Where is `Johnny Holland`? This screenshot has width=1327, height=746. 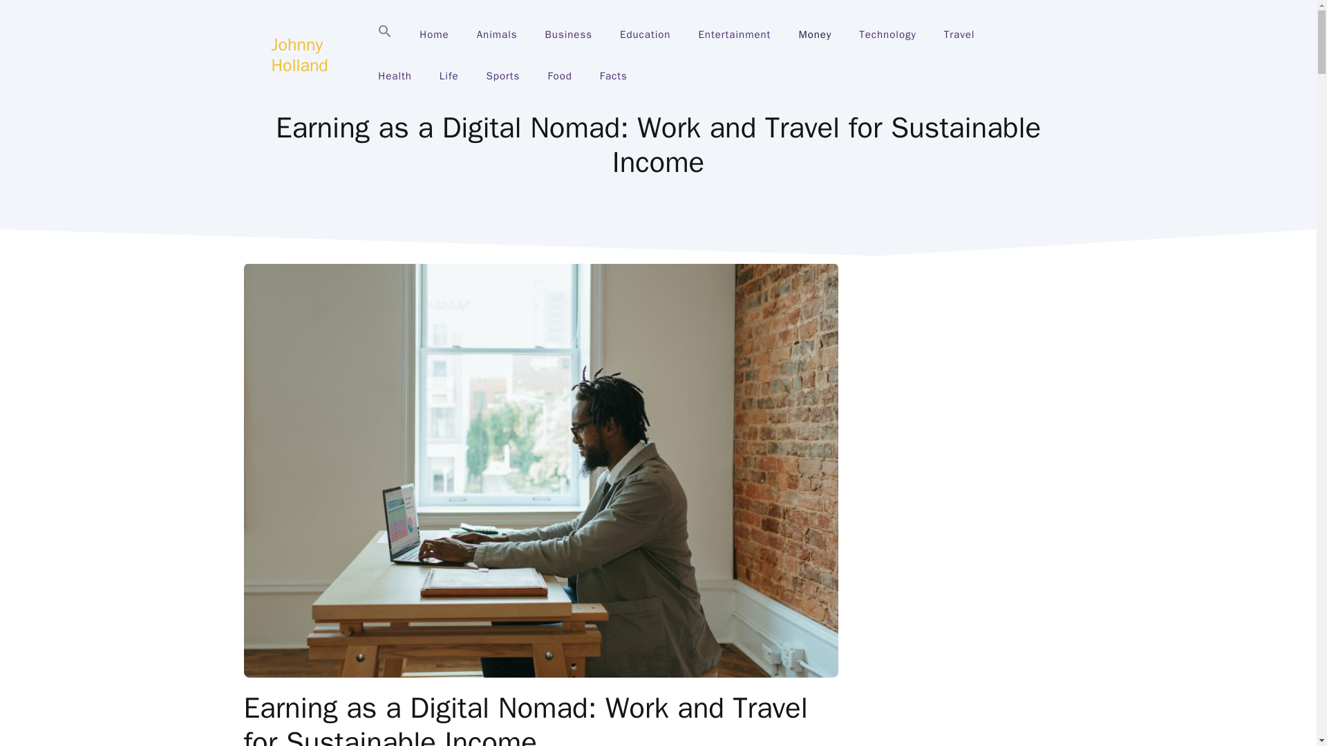
Johnny Holland is located at coordinates (299, 55).